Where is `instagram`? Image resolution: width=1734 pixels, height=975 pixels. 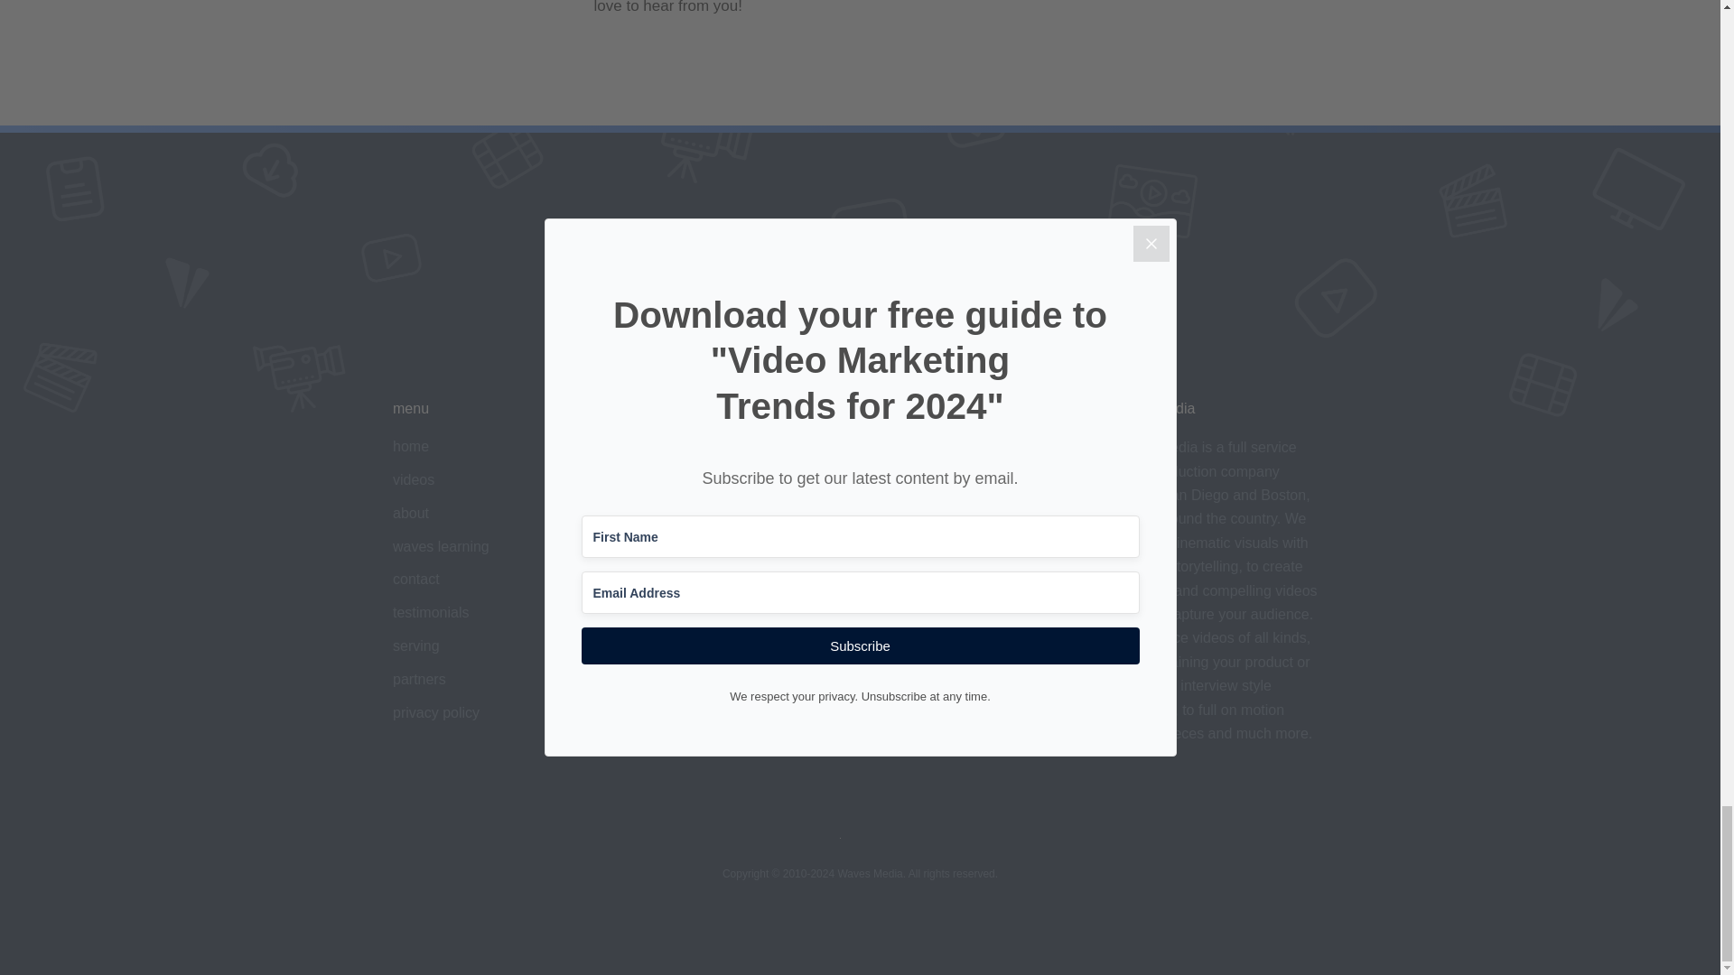 instagram is located at coordinates (663, 513).